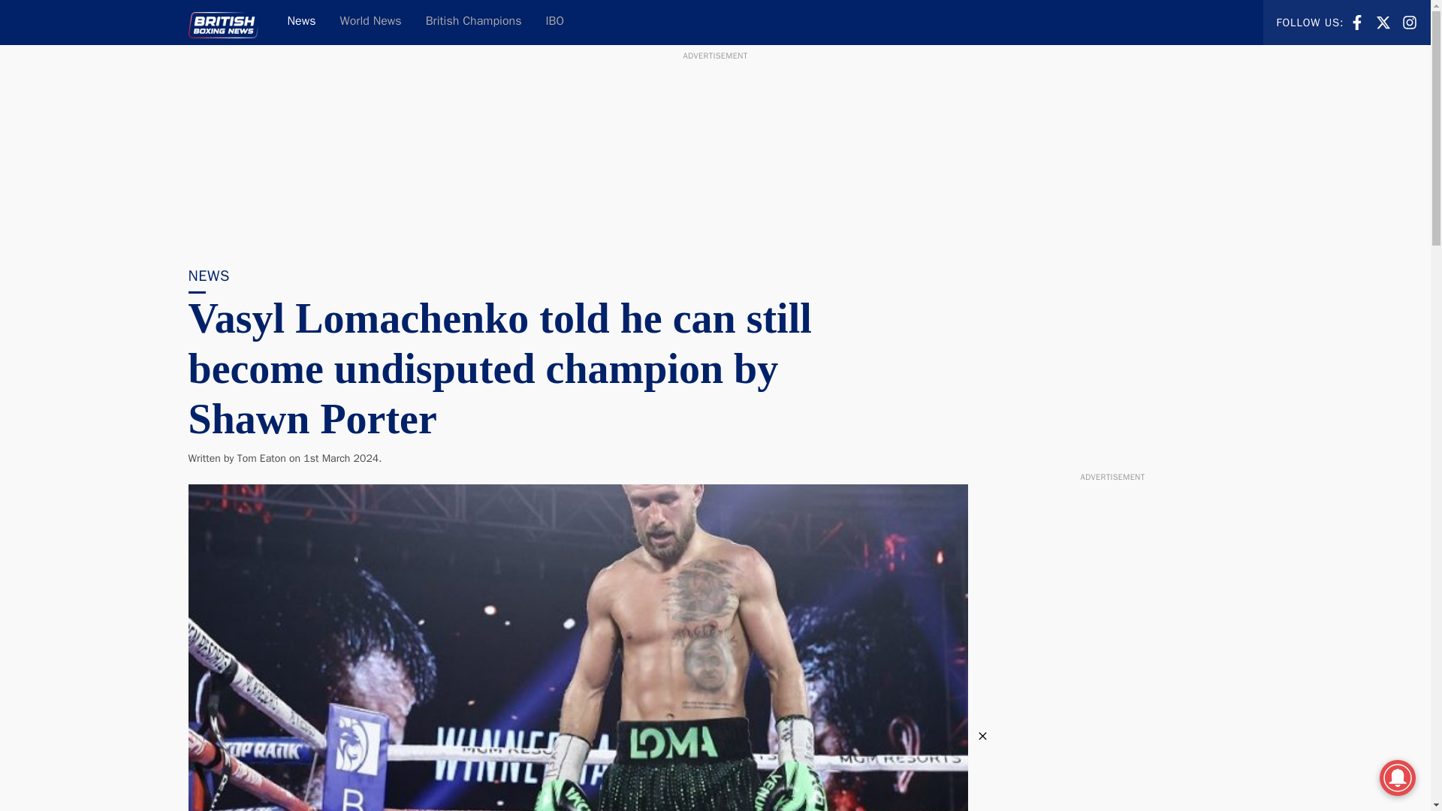  Describe the element at coordinates (1383, 21) in the screenshot. I see `X` at that location.